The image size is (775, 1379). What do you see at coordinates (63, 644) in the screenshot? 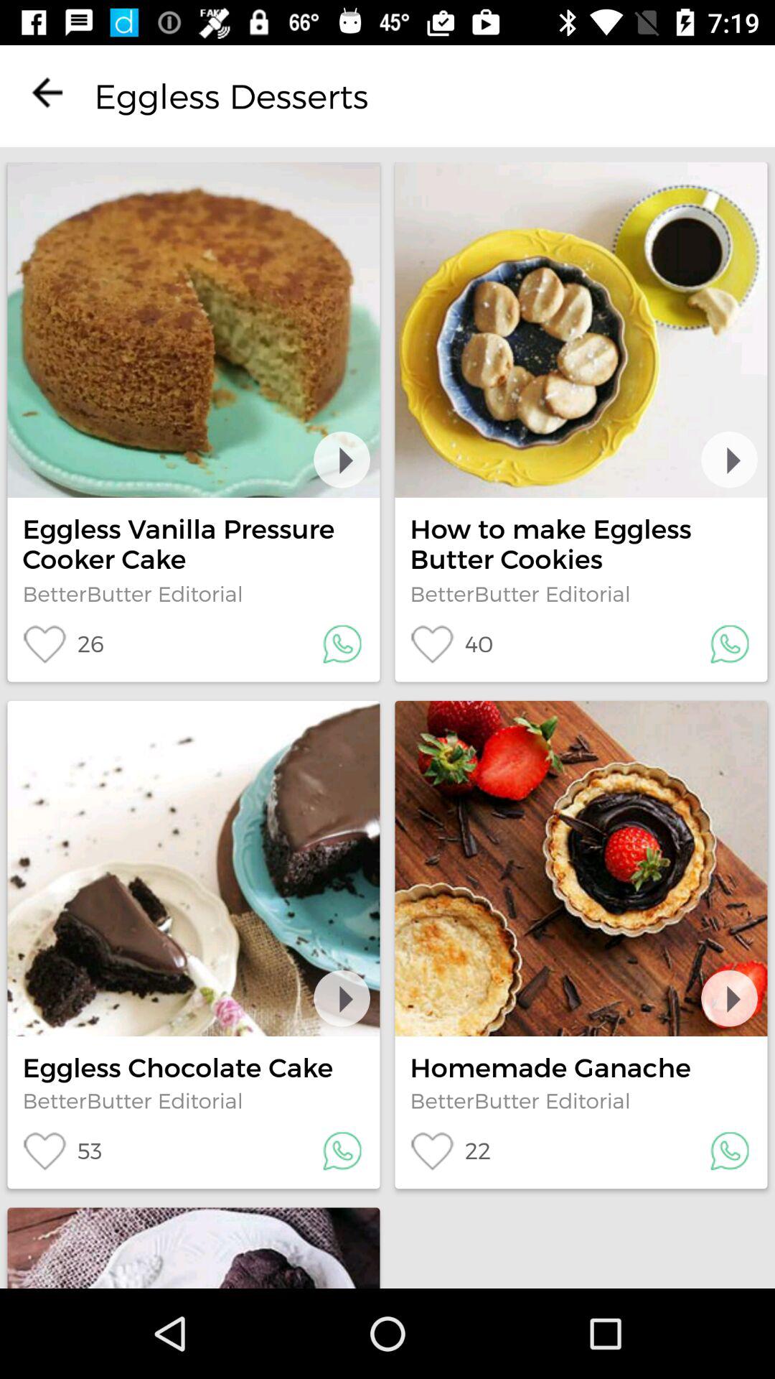
I see `launch 26` at bounding box center [63, 644].